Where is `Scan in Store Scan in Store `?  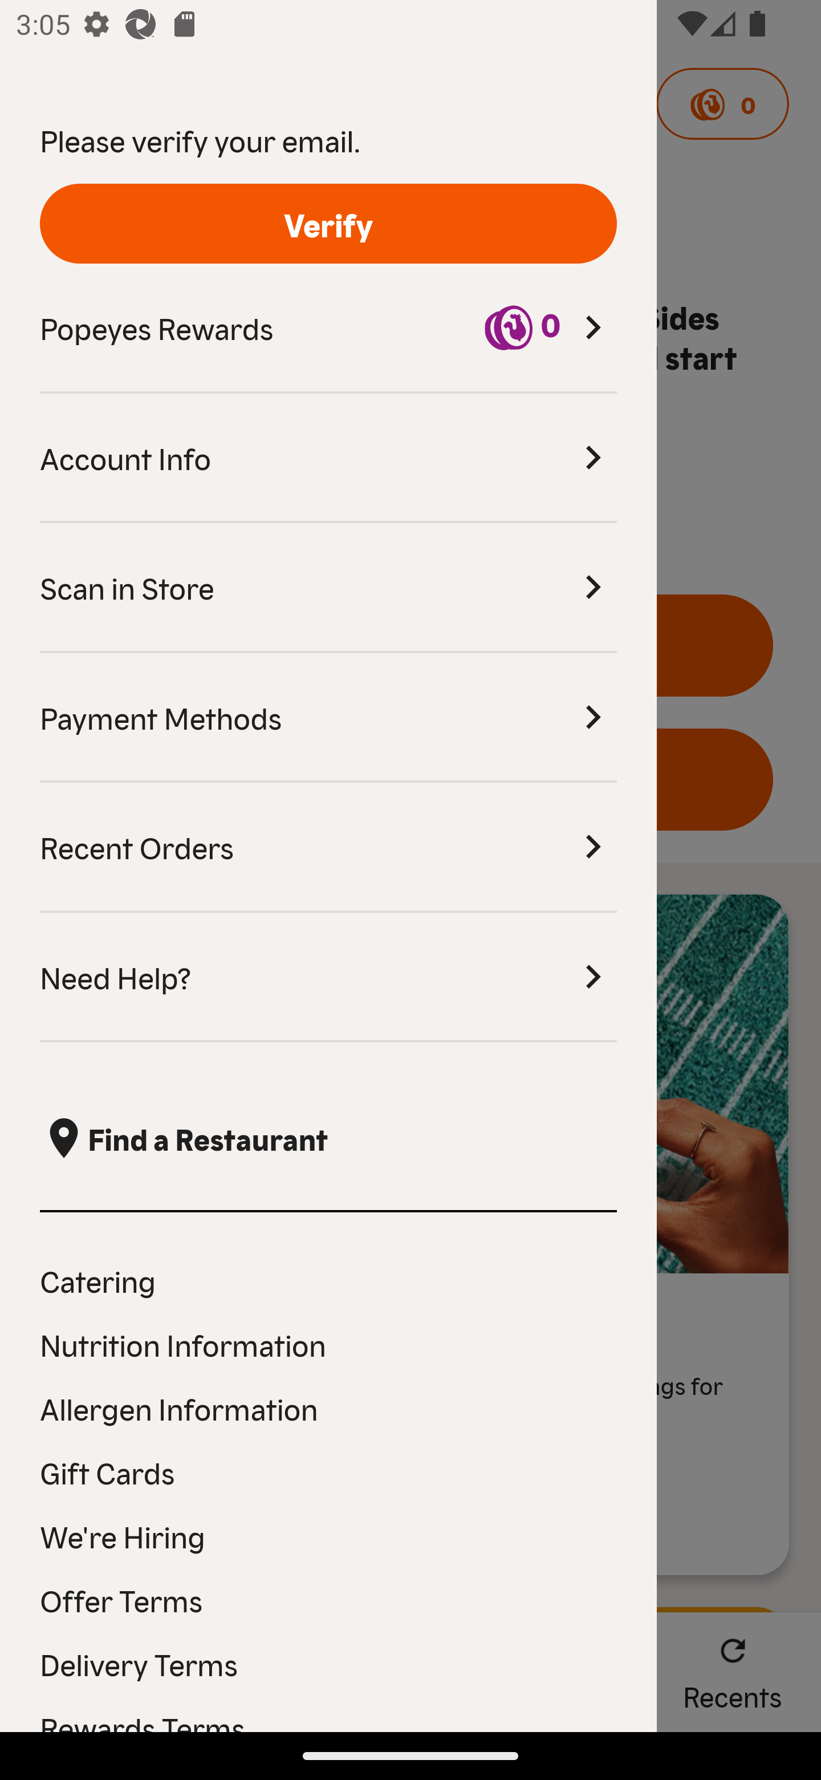
Scan in Store Scan in Store  is located at coordinates (328, 588).